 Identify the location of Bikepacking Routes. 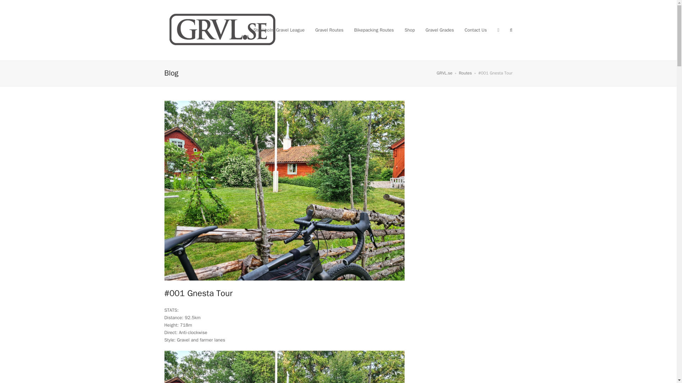
(374, 30).